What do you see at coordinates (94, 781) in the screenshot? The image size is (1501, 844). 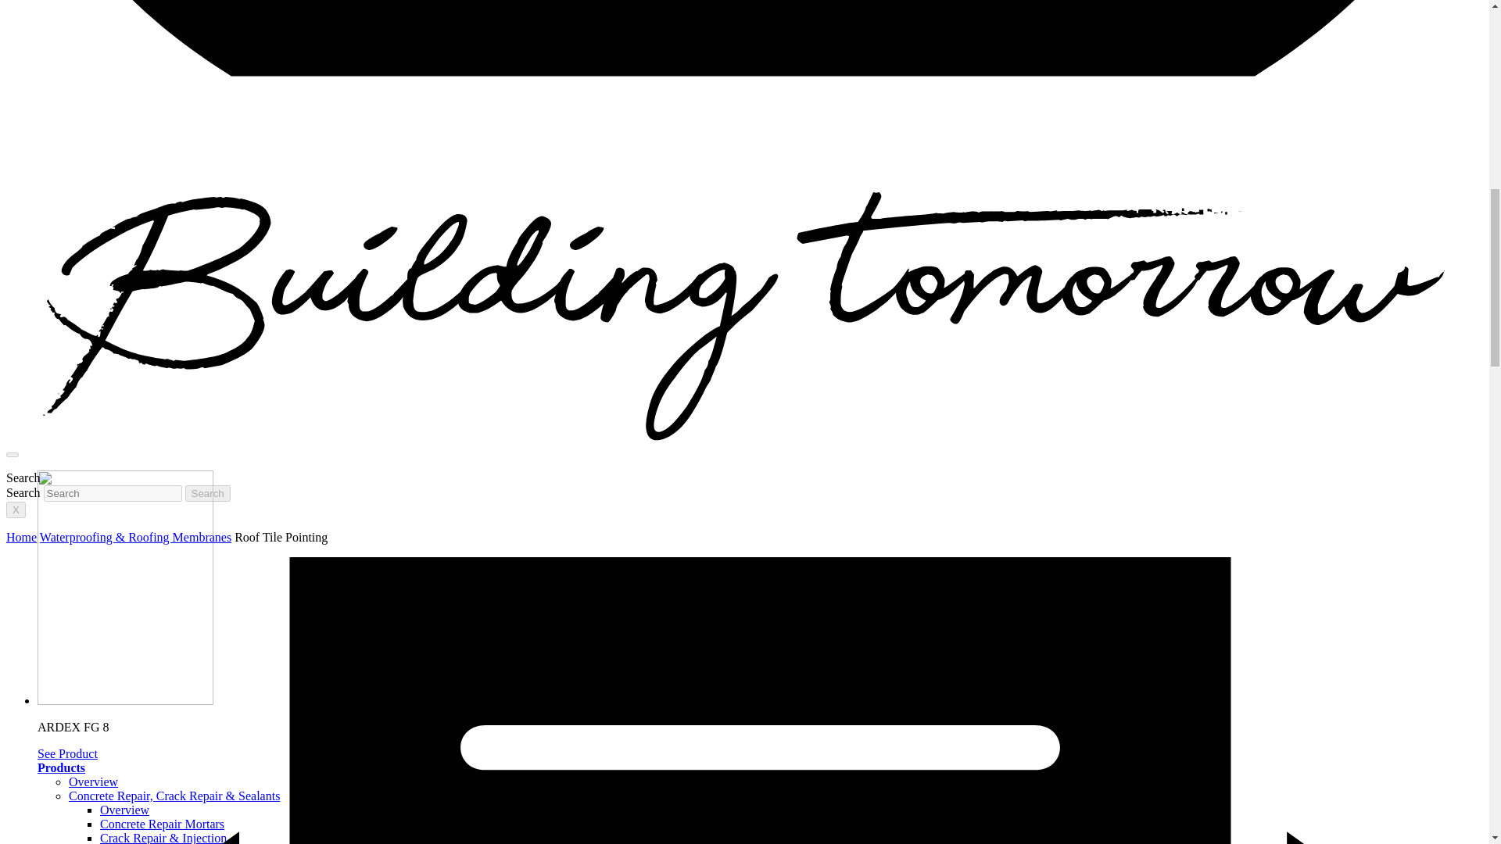 I see `Overview` at bounding box center [94, 781].